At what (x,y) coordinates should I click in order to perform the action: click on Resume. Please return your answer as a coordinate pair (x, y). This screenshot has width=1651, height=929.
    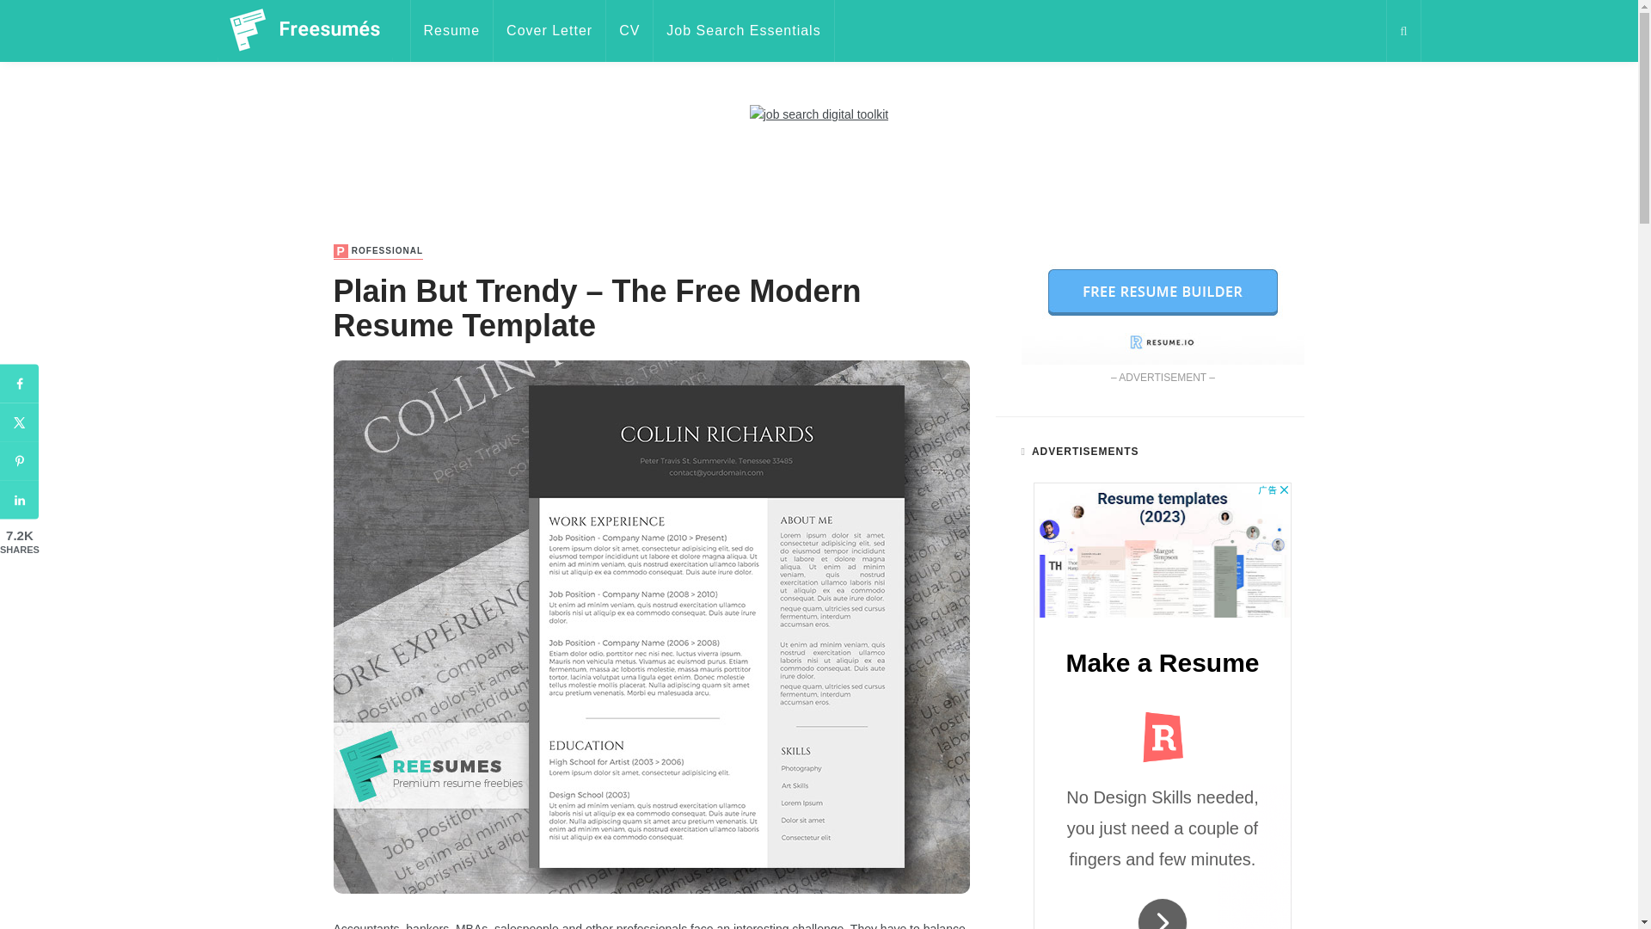
    Looking at the image, I should click on (451, 31).